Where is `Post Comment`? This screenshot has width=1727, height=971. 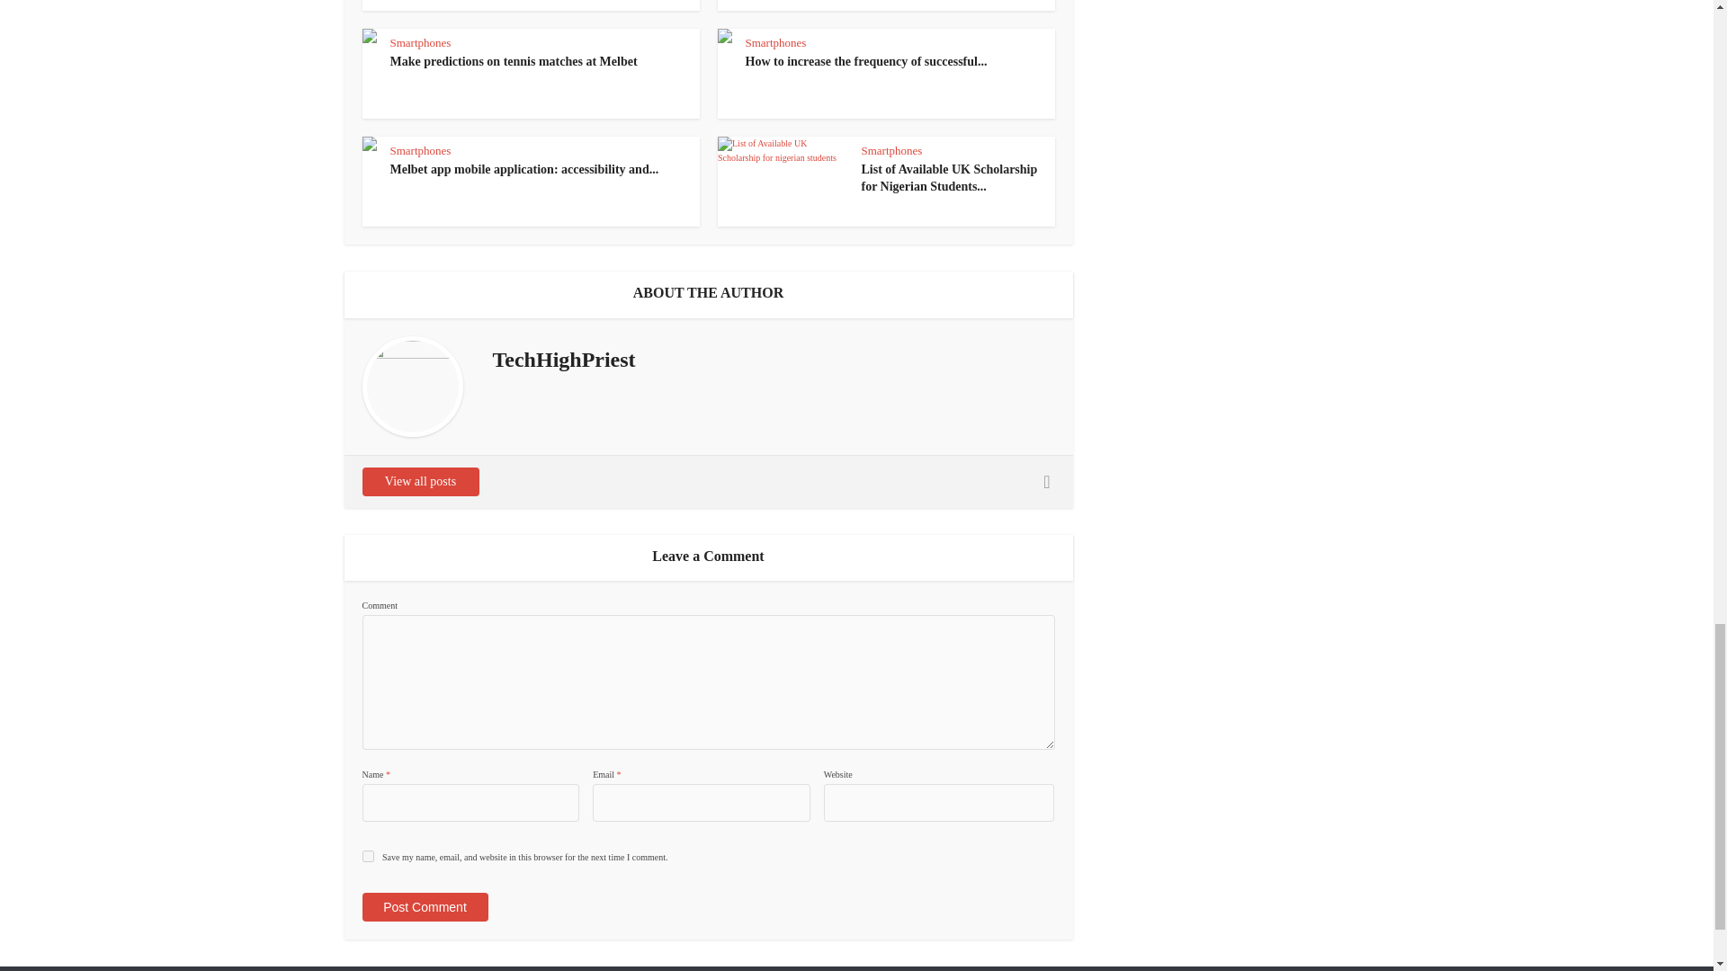 Post Comment is located at coordinates (424, 906).